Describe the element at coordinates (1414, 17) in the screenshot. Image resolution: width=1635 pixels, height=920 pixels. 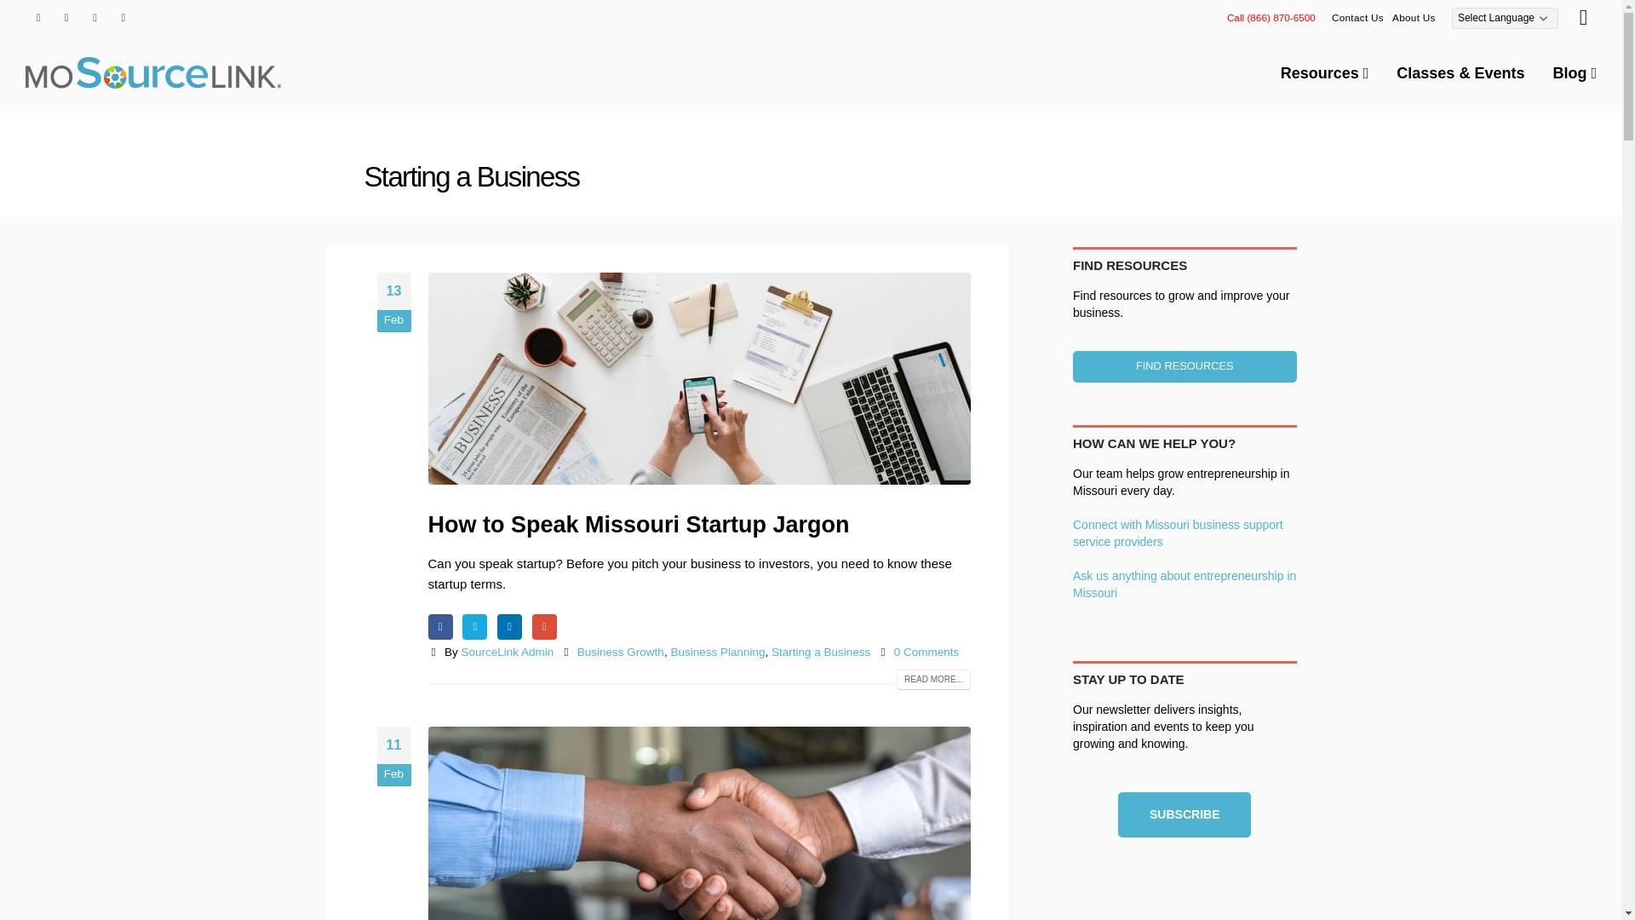
I see `About Us` at that location.